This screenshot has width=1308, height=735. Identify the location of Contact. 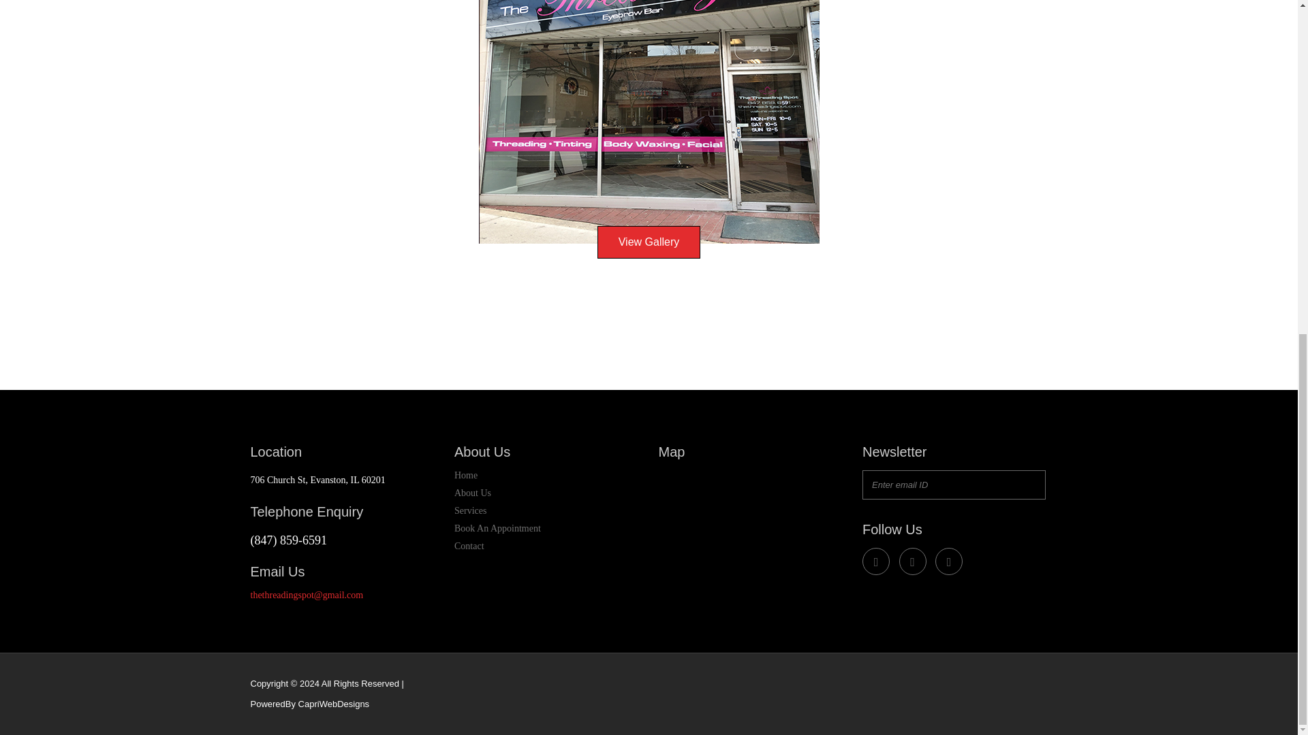
(469, 546).